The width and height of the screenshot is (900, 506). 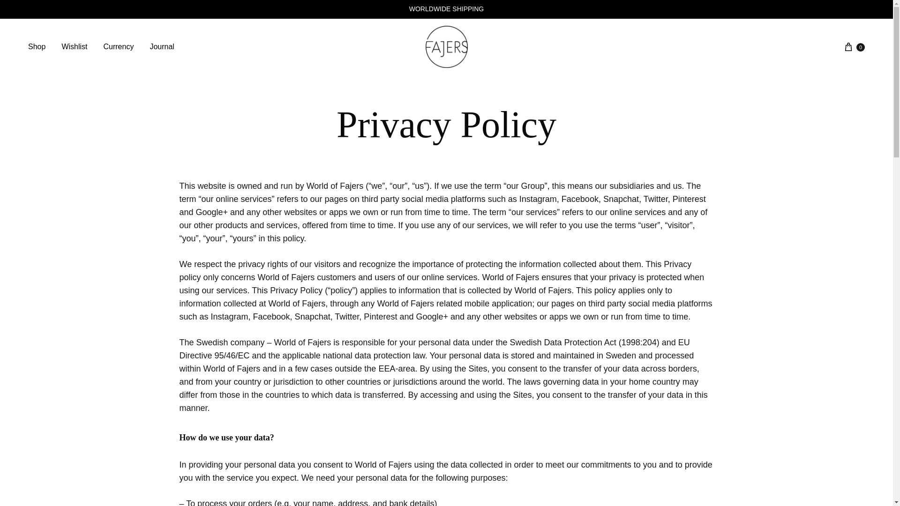 What do you see at coordinates (161, 47) in the screenshot?
I see `Journal` at bounding box center [161, 47].